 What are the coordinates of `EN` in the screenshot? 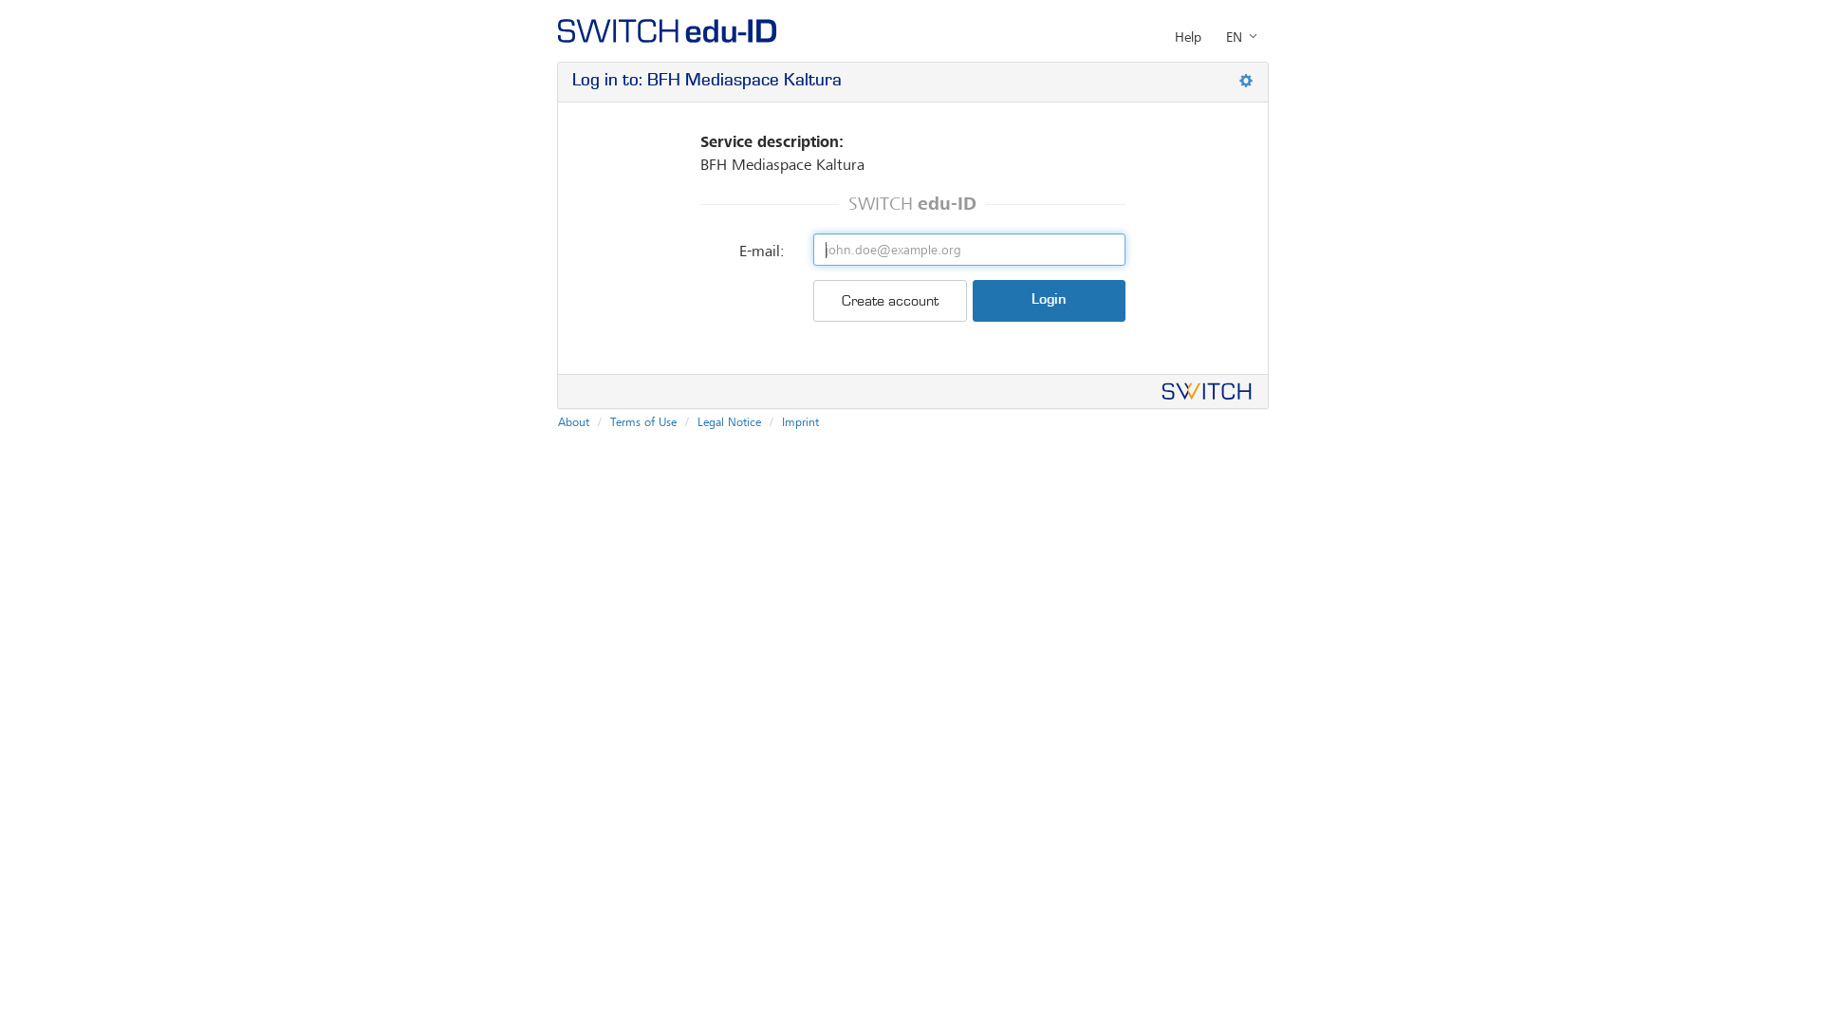 It's located at (1241, 37).